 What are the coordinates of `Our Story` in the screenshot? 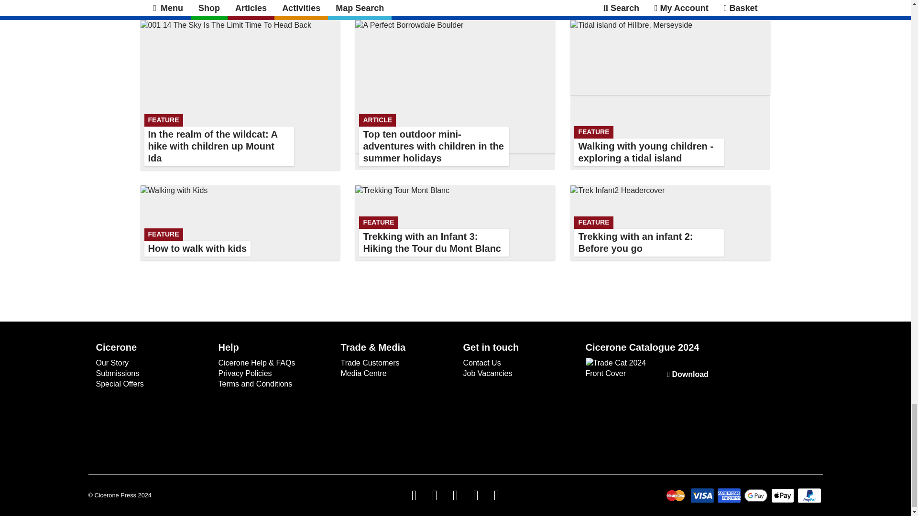 It's located at (670, 223).